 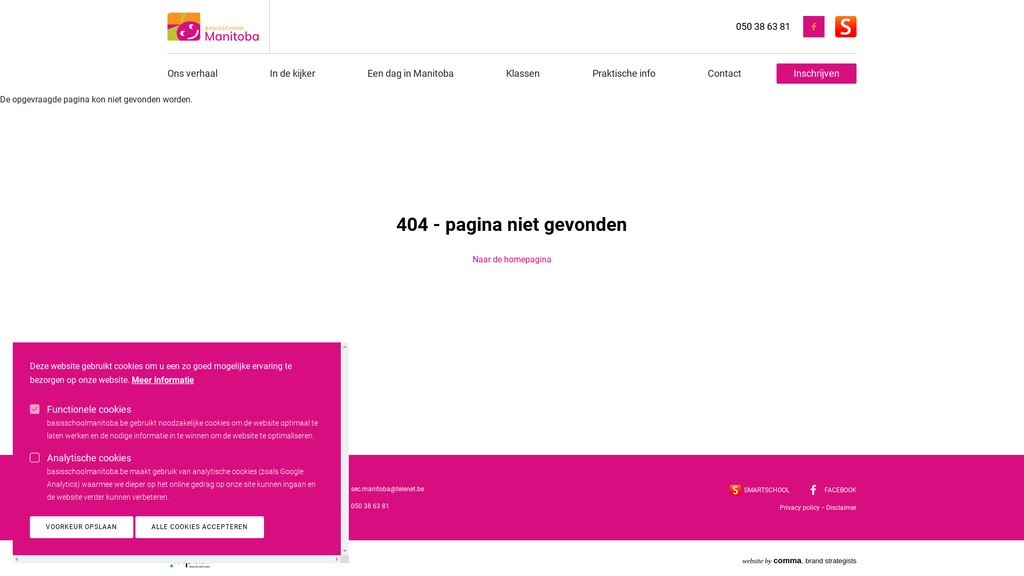 What do you see at coordinates (763, 26) in the screenshot?
I see `050 38 63 81` at bounding box center [763, 26].